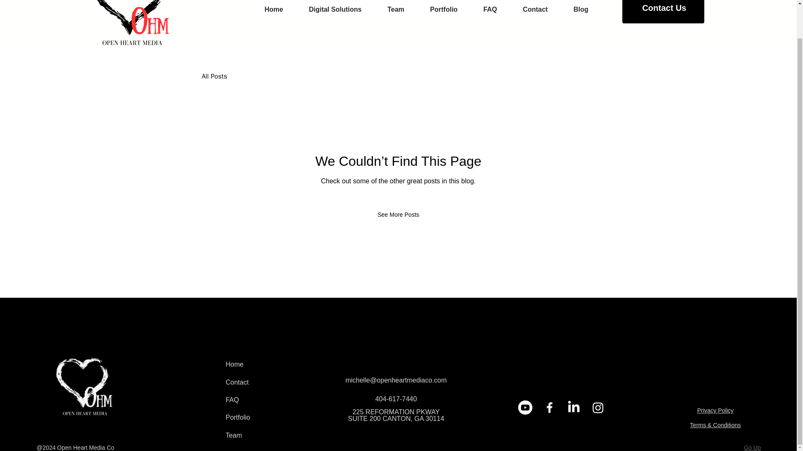 This screenshot has height=451, width=803. Describe the element at coordinates (262, 365) in the screenshot. I see `Home` at that location.